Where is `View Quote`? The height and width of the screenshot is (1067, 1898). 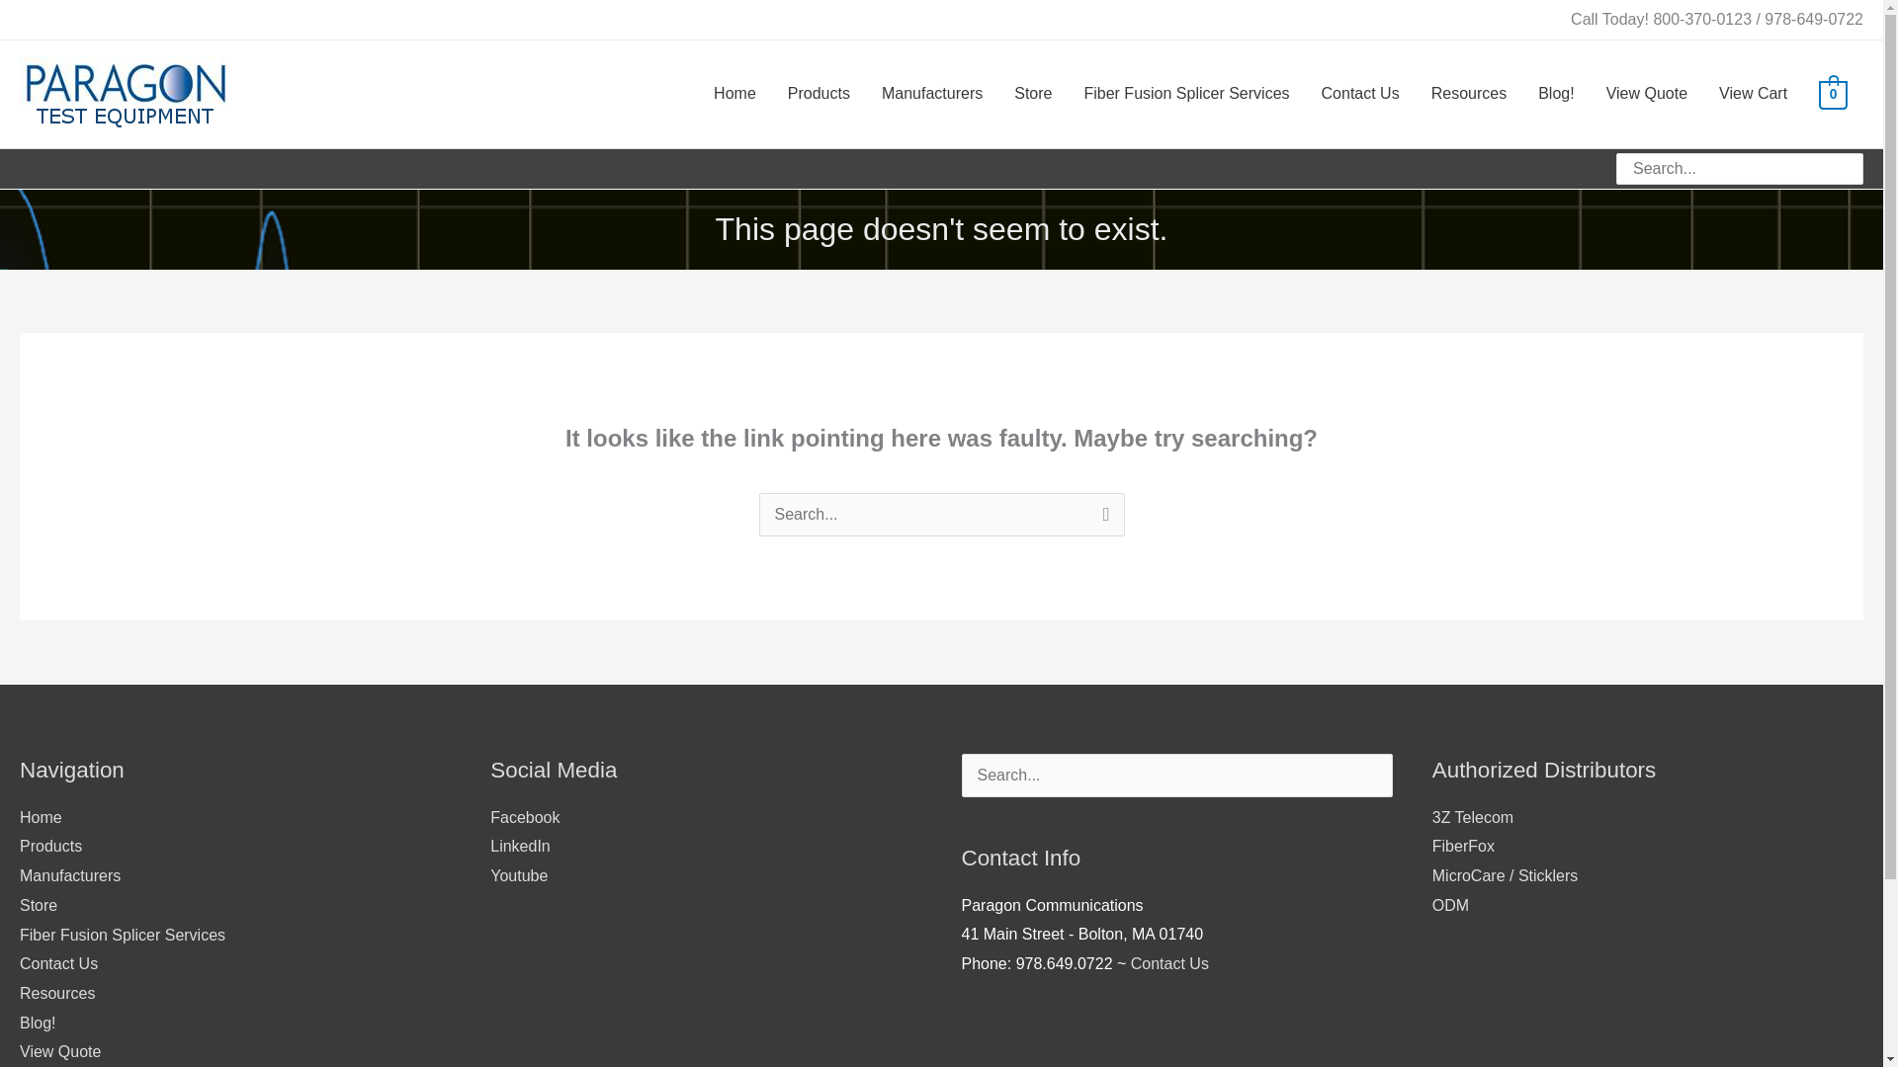
View Quote is located at coordinates (1646, 94).